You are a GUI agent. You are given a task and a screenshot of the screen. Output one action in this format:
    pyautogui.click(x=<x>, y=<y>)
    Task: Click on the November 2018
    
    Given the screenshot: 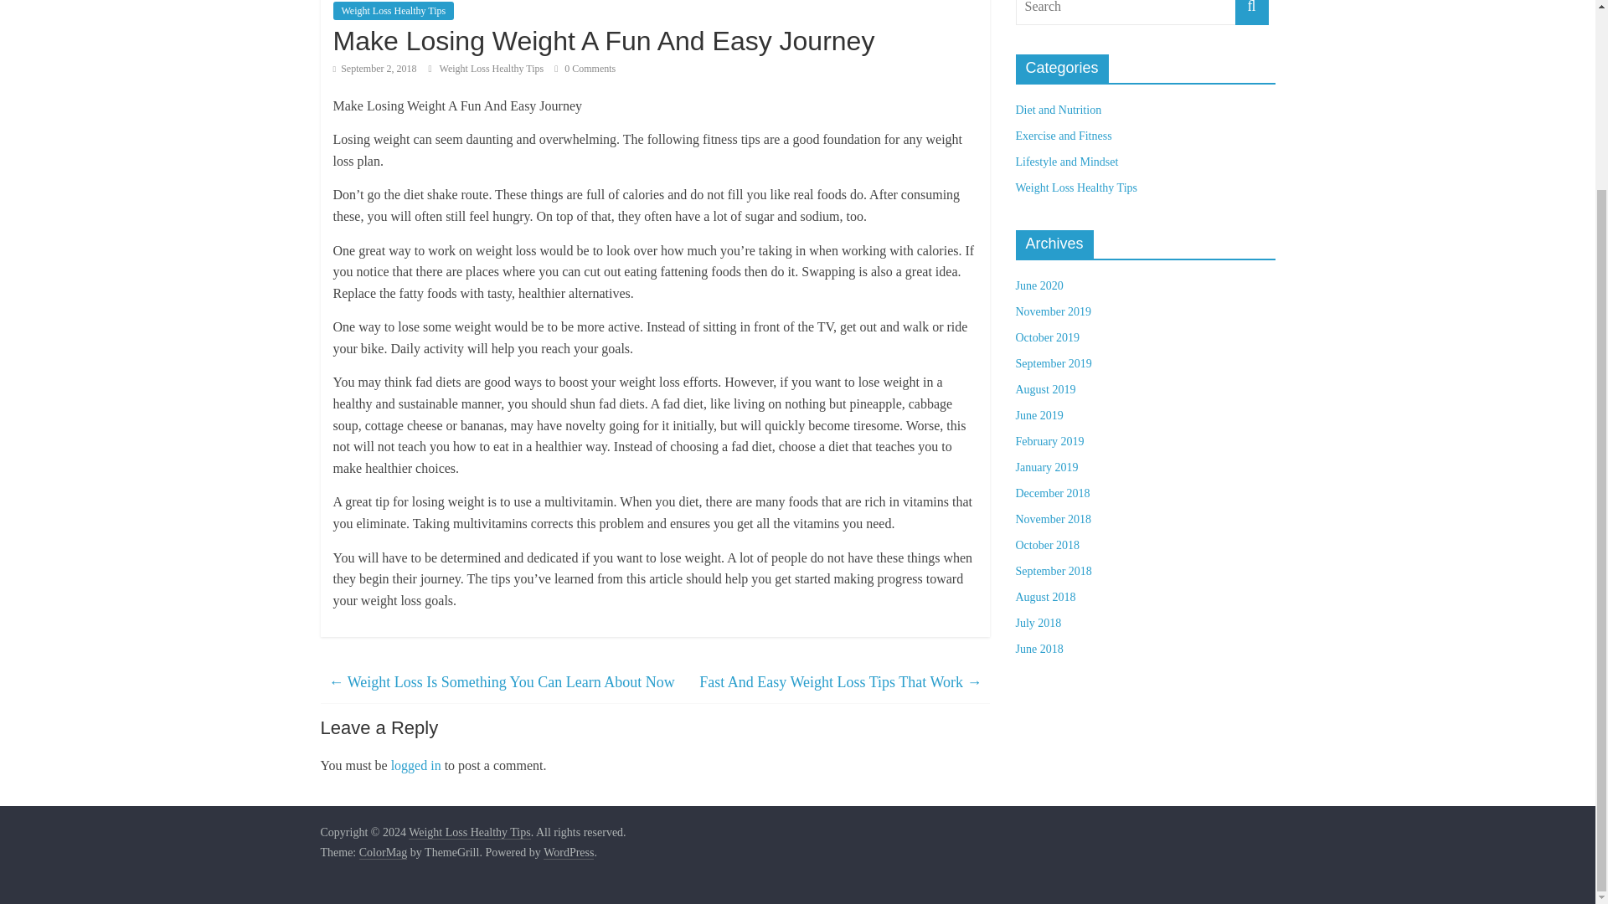 What is the action you would take?
    pyautogui.click(x=1053, y=519)
    